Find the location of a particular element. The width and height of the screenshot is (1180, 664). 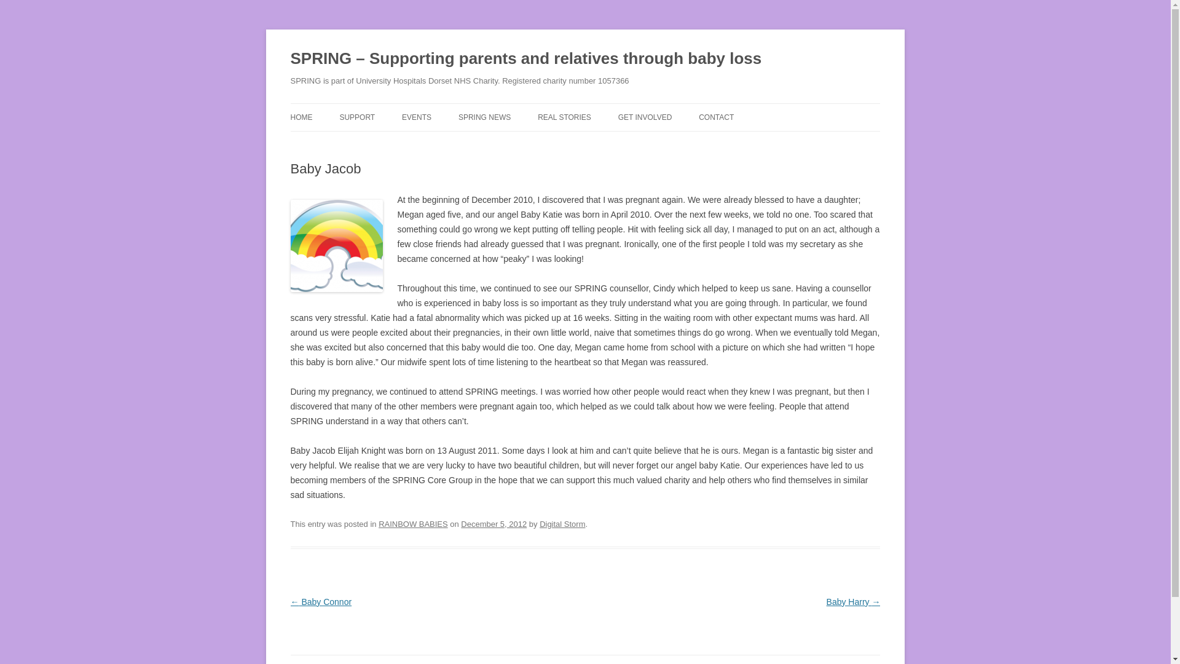

GET INVOLVED is located at coordinates (645, 117).